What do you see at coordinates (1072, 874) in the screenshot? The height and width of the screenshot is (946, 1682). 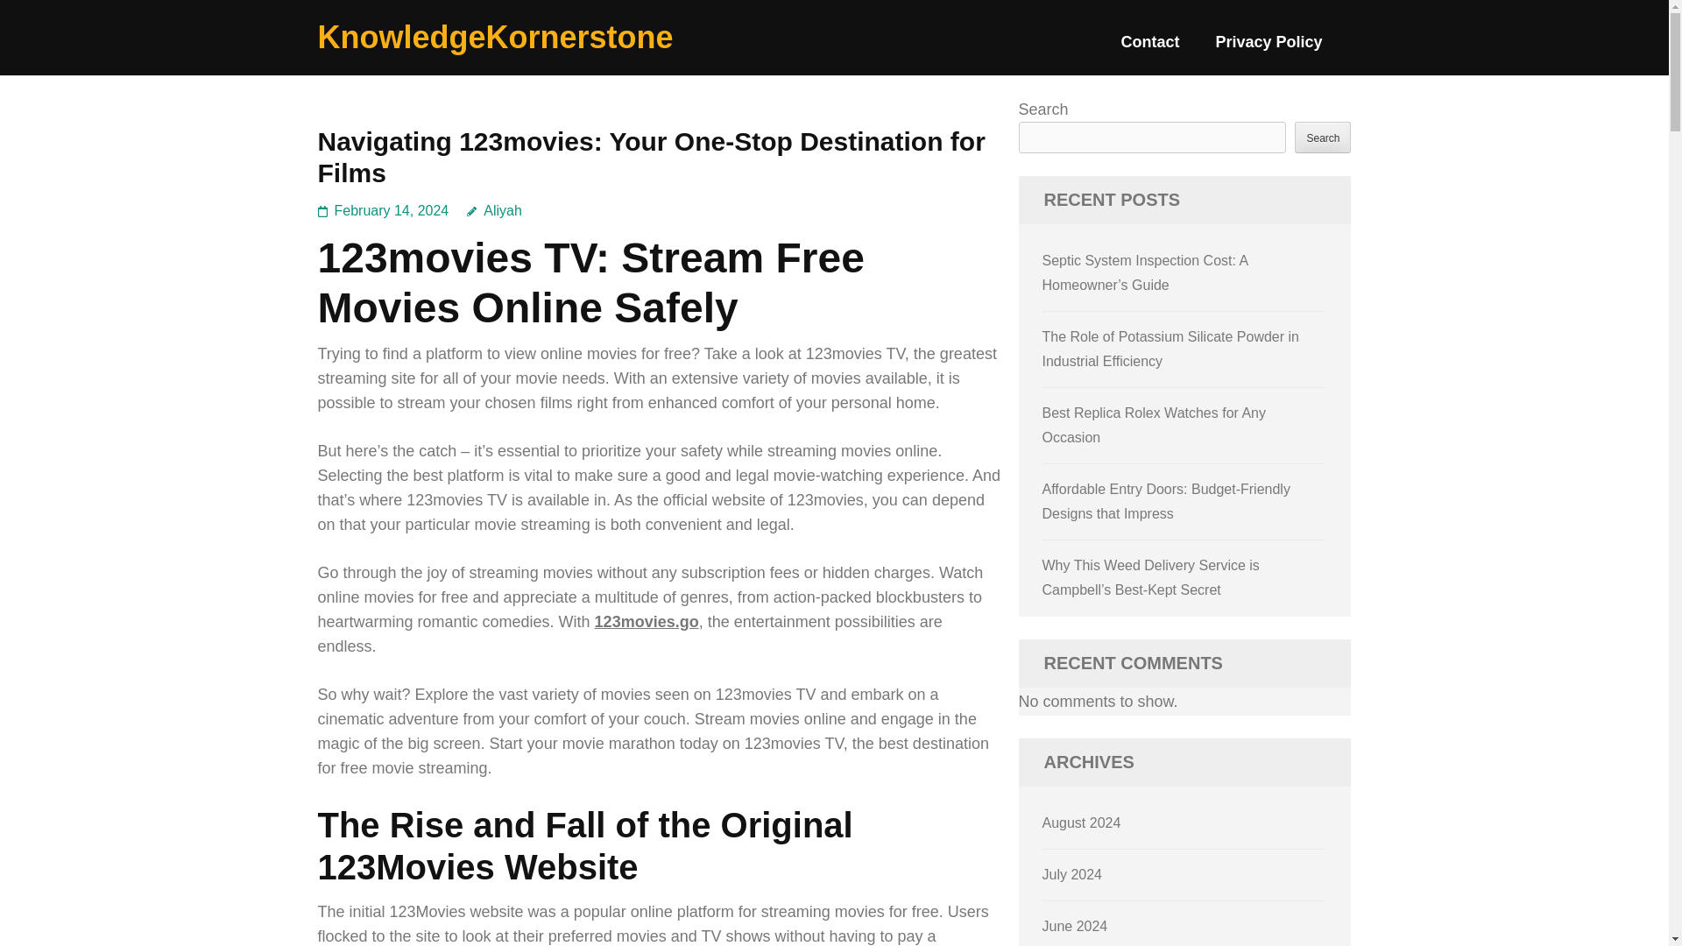 I see `July 2024` at bounding box center [1072, 874].